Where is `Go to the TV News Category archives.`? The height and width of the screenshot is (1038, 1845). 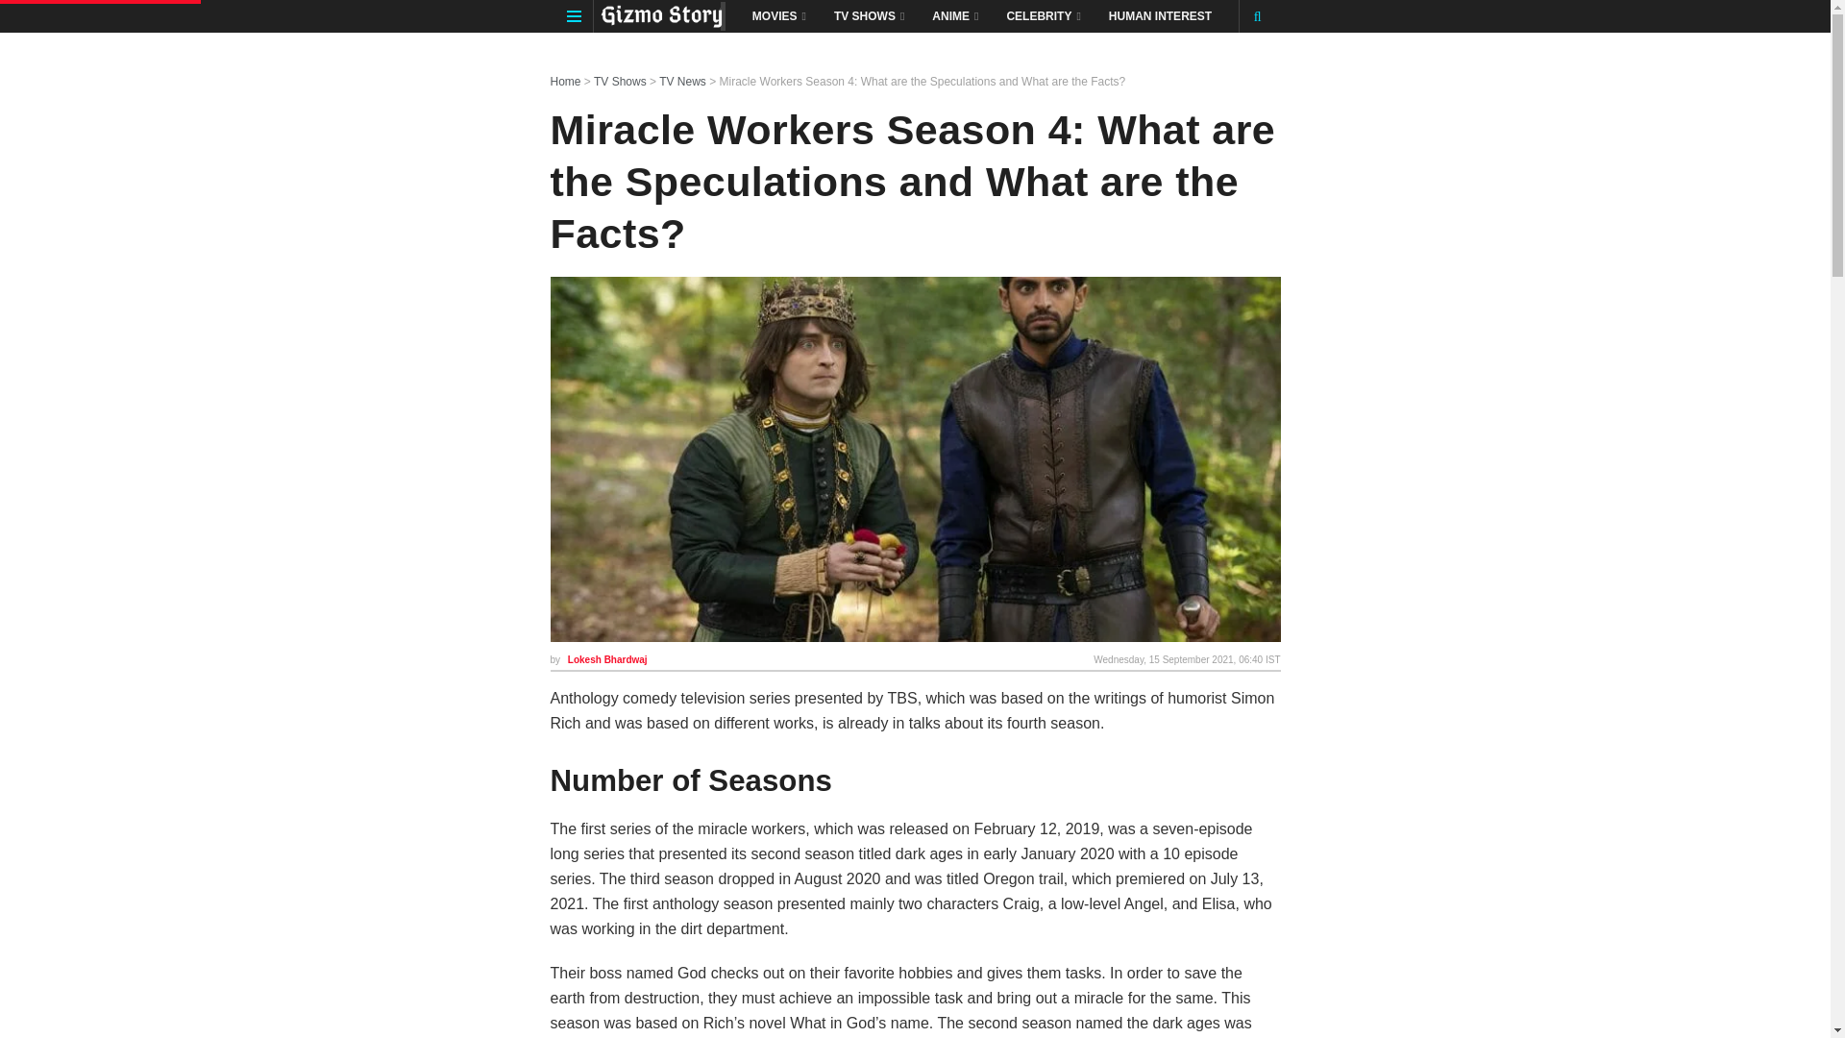 Go to the TV News Category archives. is located at coordinates (682, 81).